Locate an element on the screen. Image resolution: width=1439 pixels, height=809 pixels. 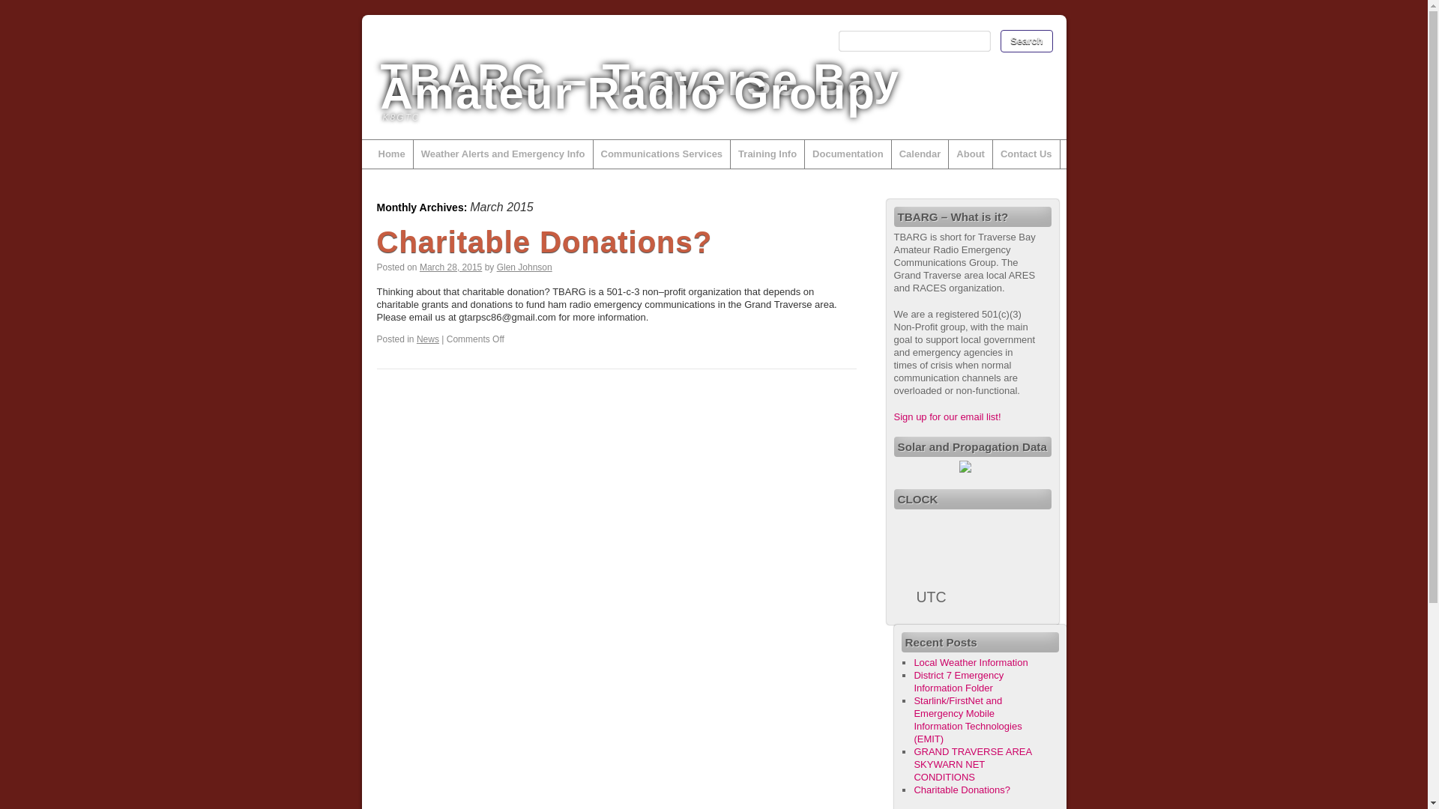
About is located at coordinates (970, 154).